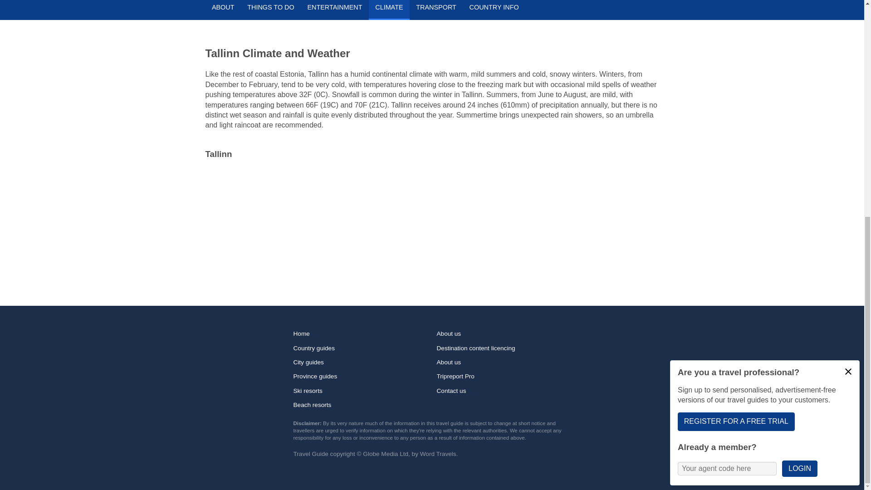 The height and width of the screenshot is (490, 871). Describe the element at coordinates (360, 405) in the screenshot. I see `Beach resorts` at that location.